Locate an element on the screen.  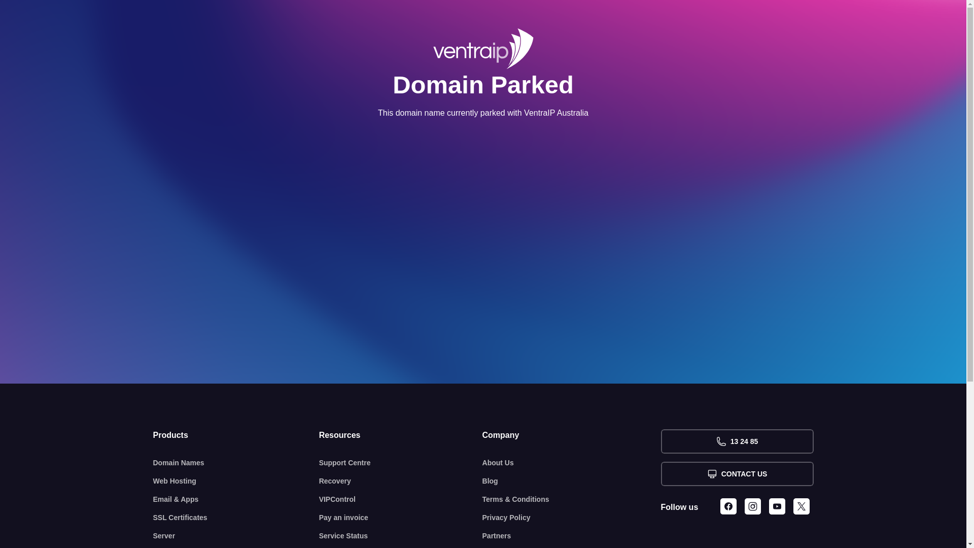
CONTACT US is located at coordinates (737, 474).